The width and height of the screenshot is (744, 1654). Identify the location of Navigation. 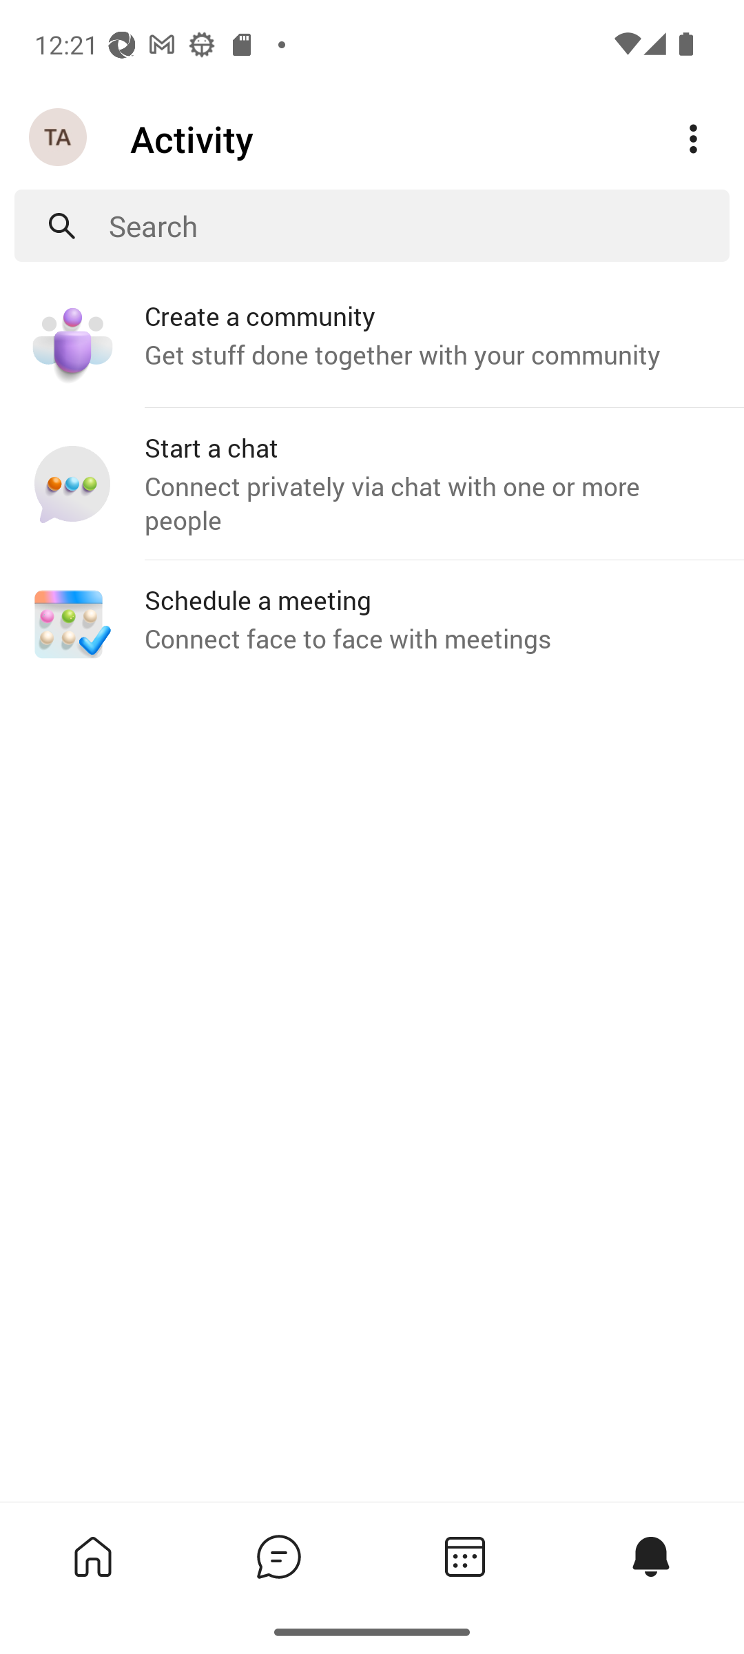
(59, 138).